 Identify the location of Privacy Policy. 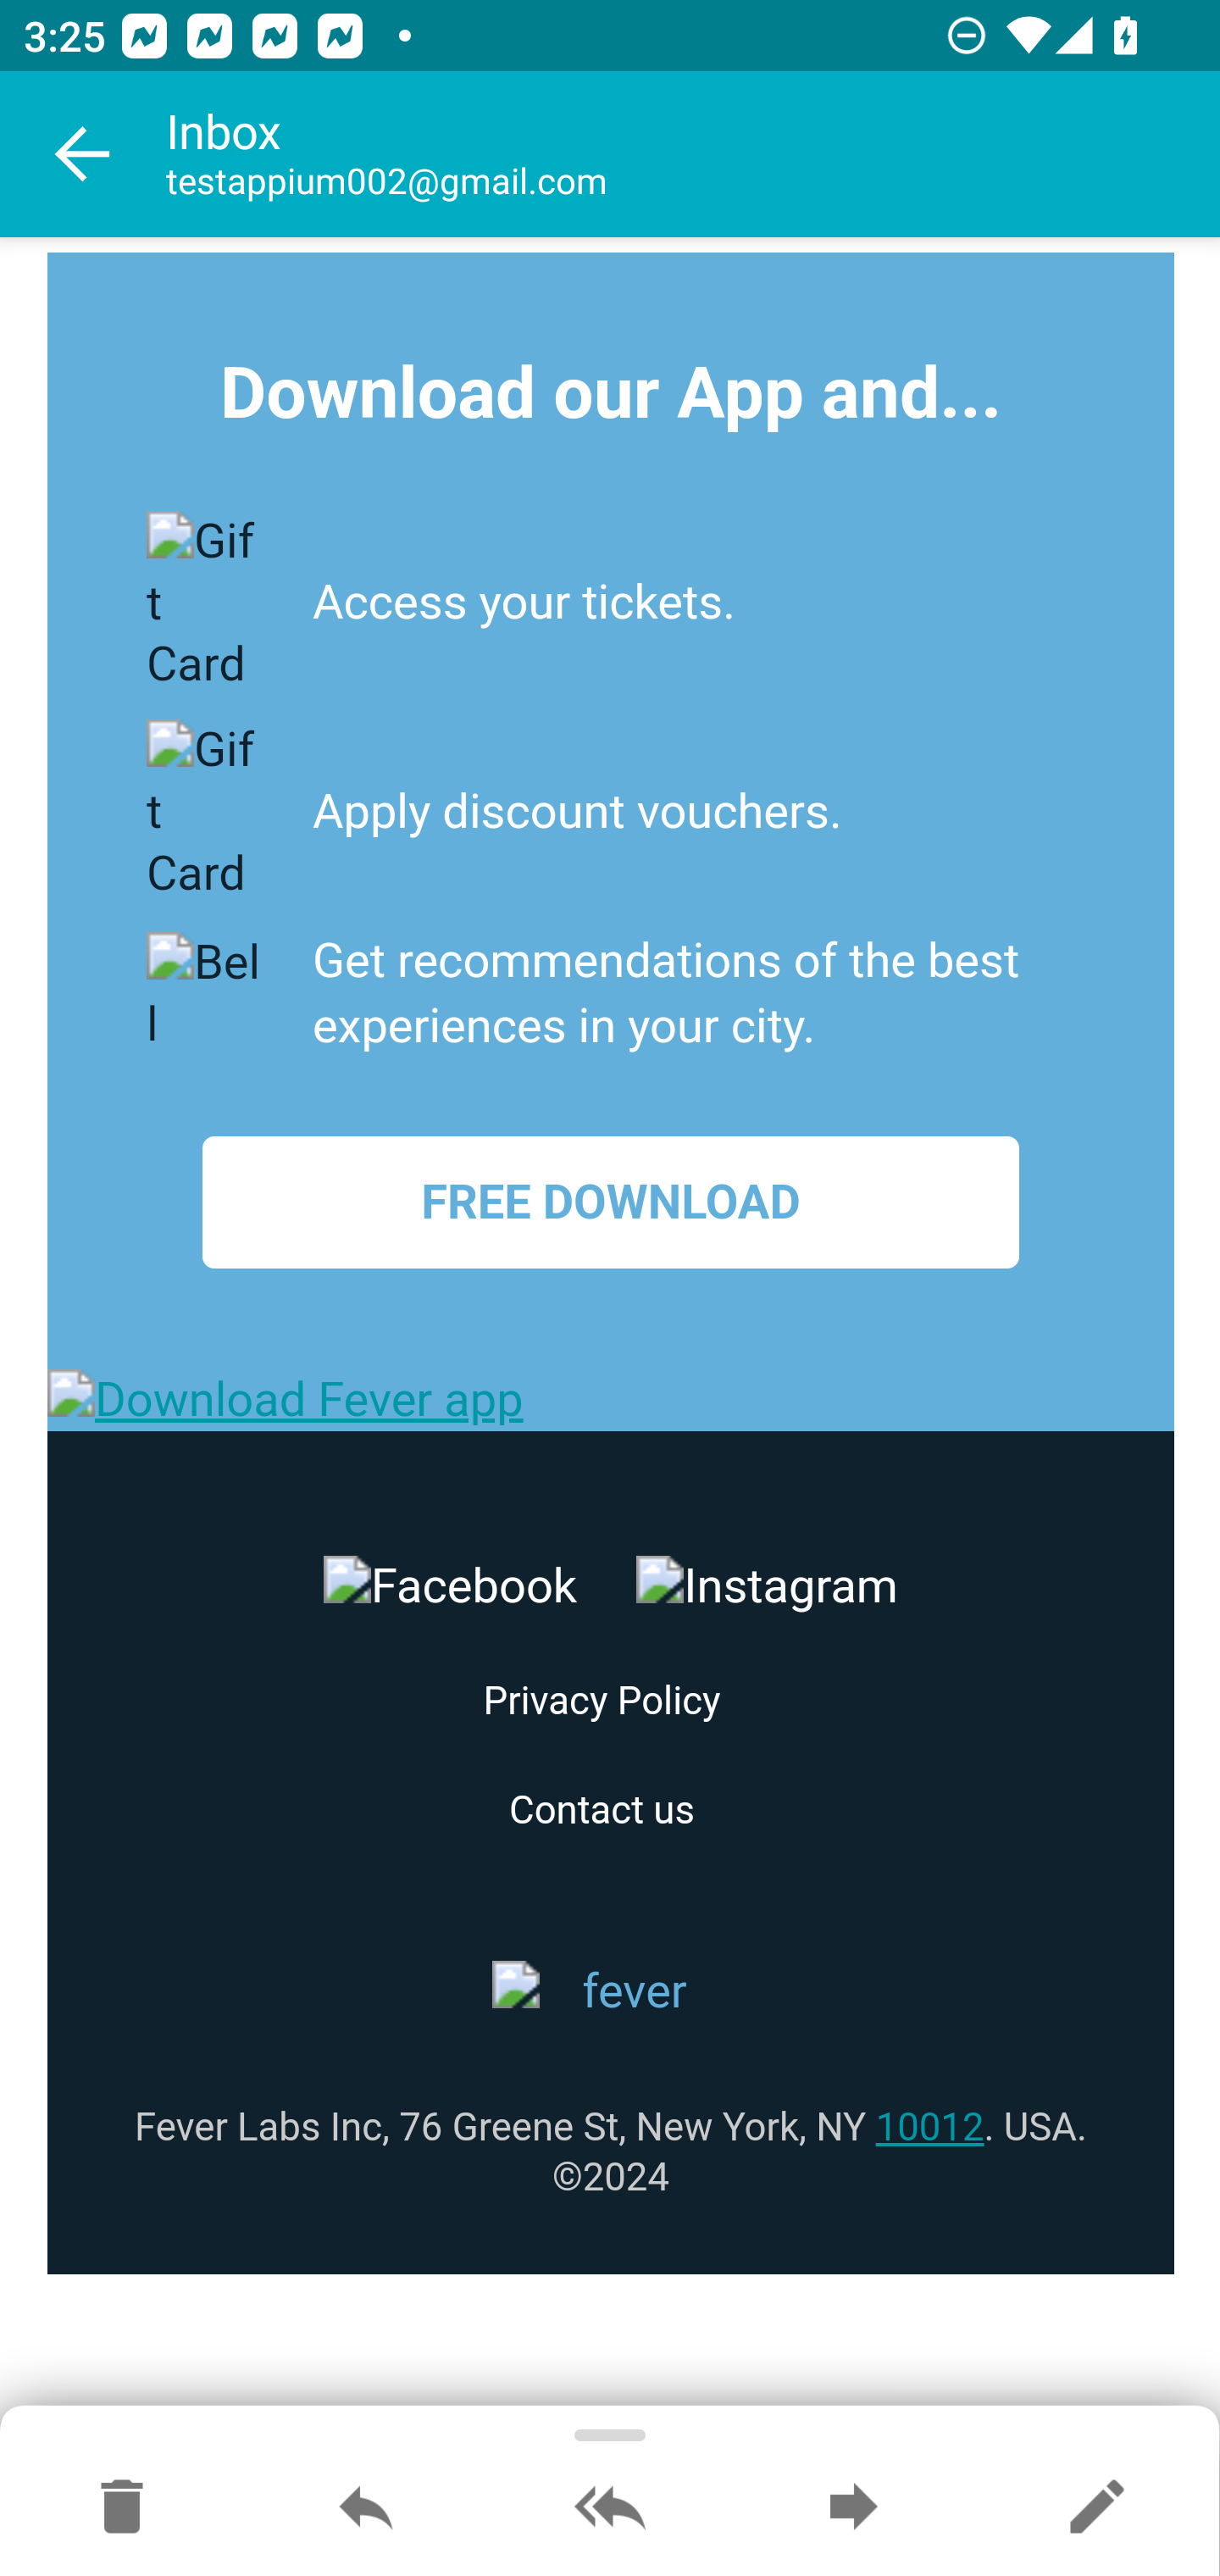
(602, 1703).